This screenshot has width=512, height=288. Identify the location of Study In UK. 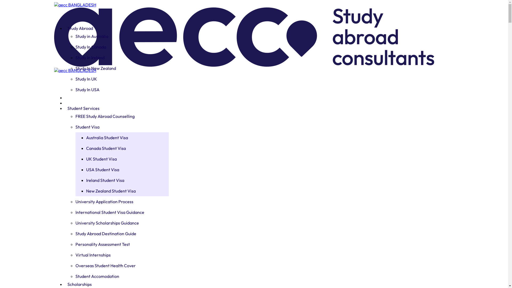
(117, 79).